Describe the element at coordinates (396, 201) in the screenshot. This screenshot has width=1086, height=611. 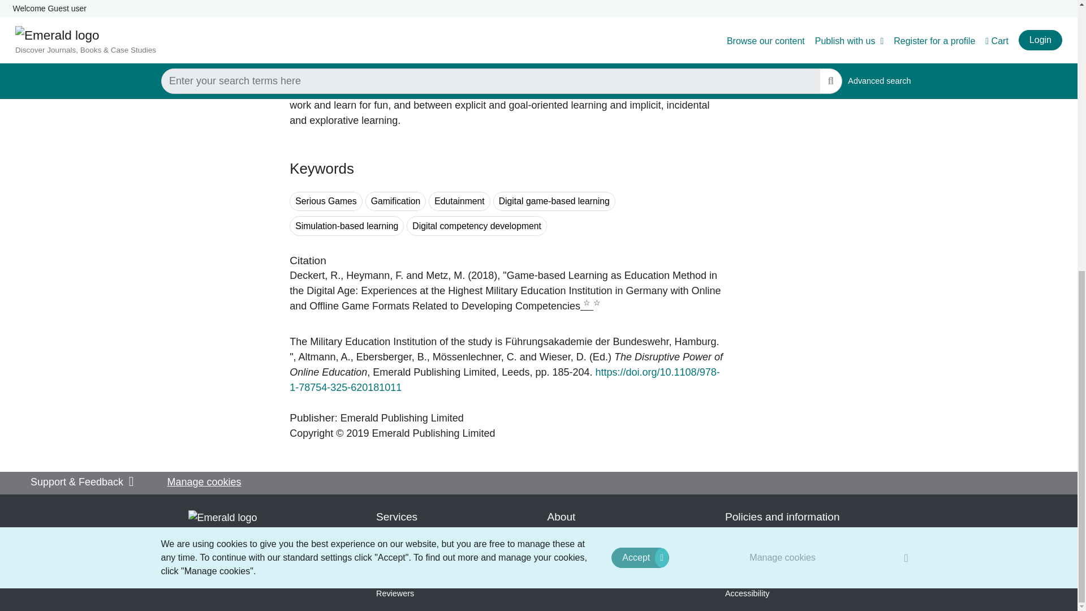
I see `Search for keyword Gamification` at that location.